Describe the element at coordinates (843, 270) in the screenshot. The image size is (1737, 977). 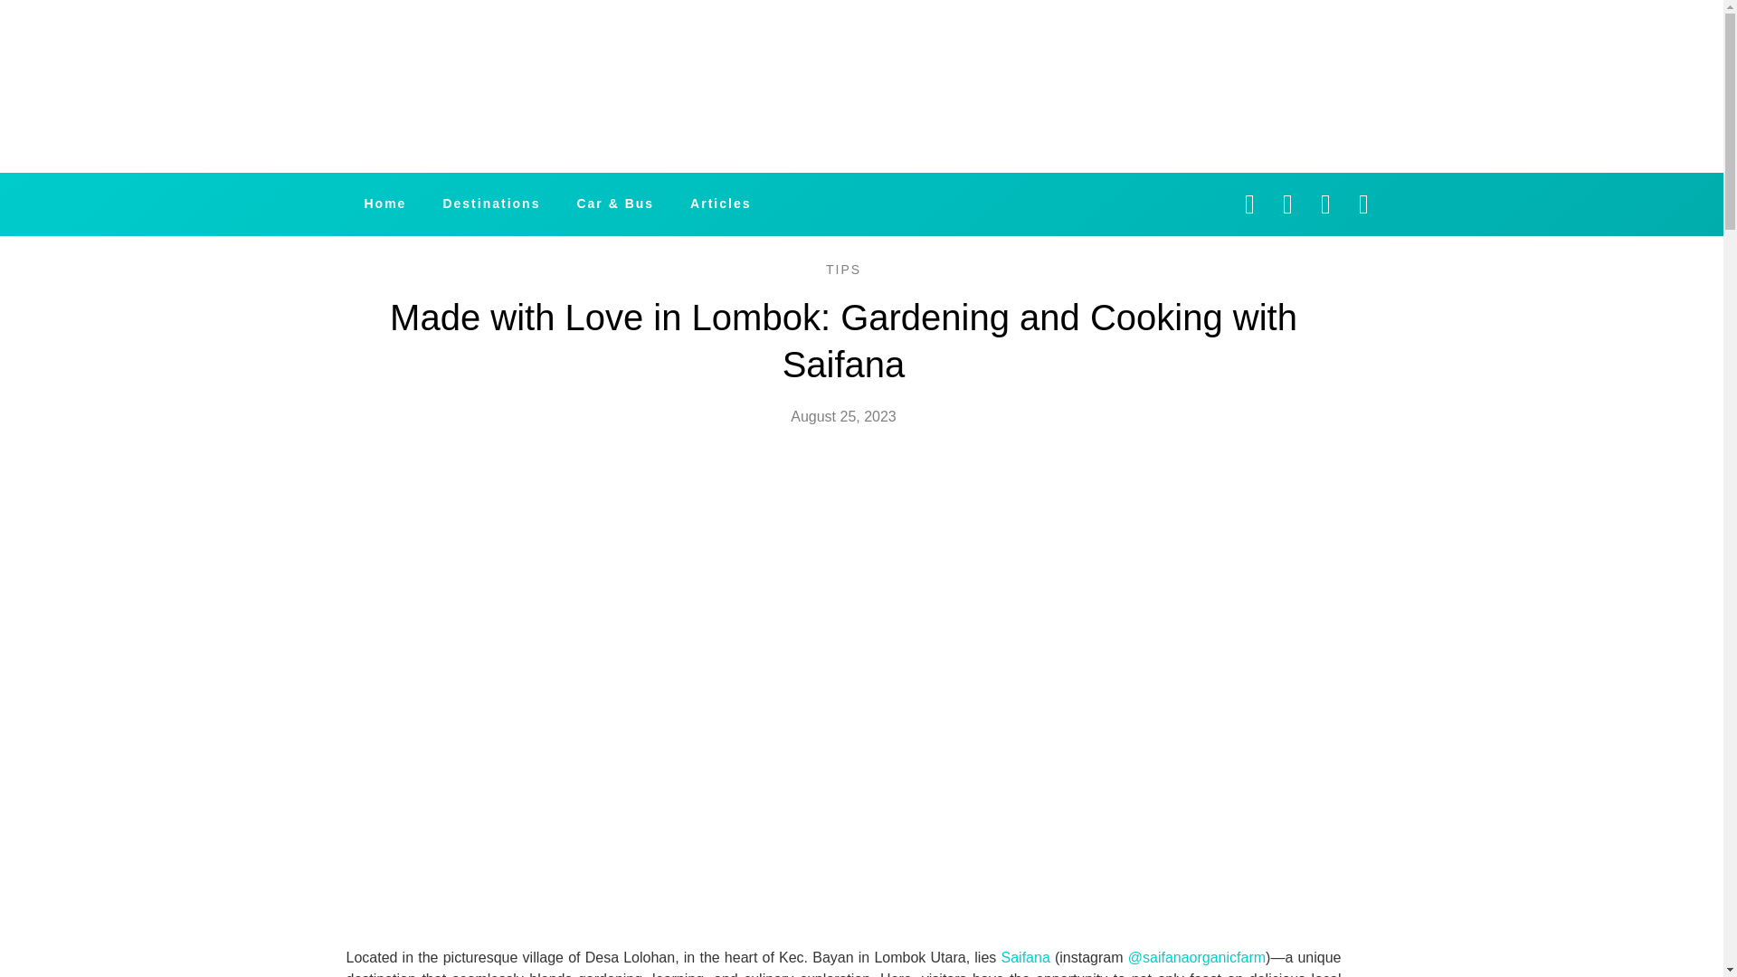
I see `TIPS` at that location.